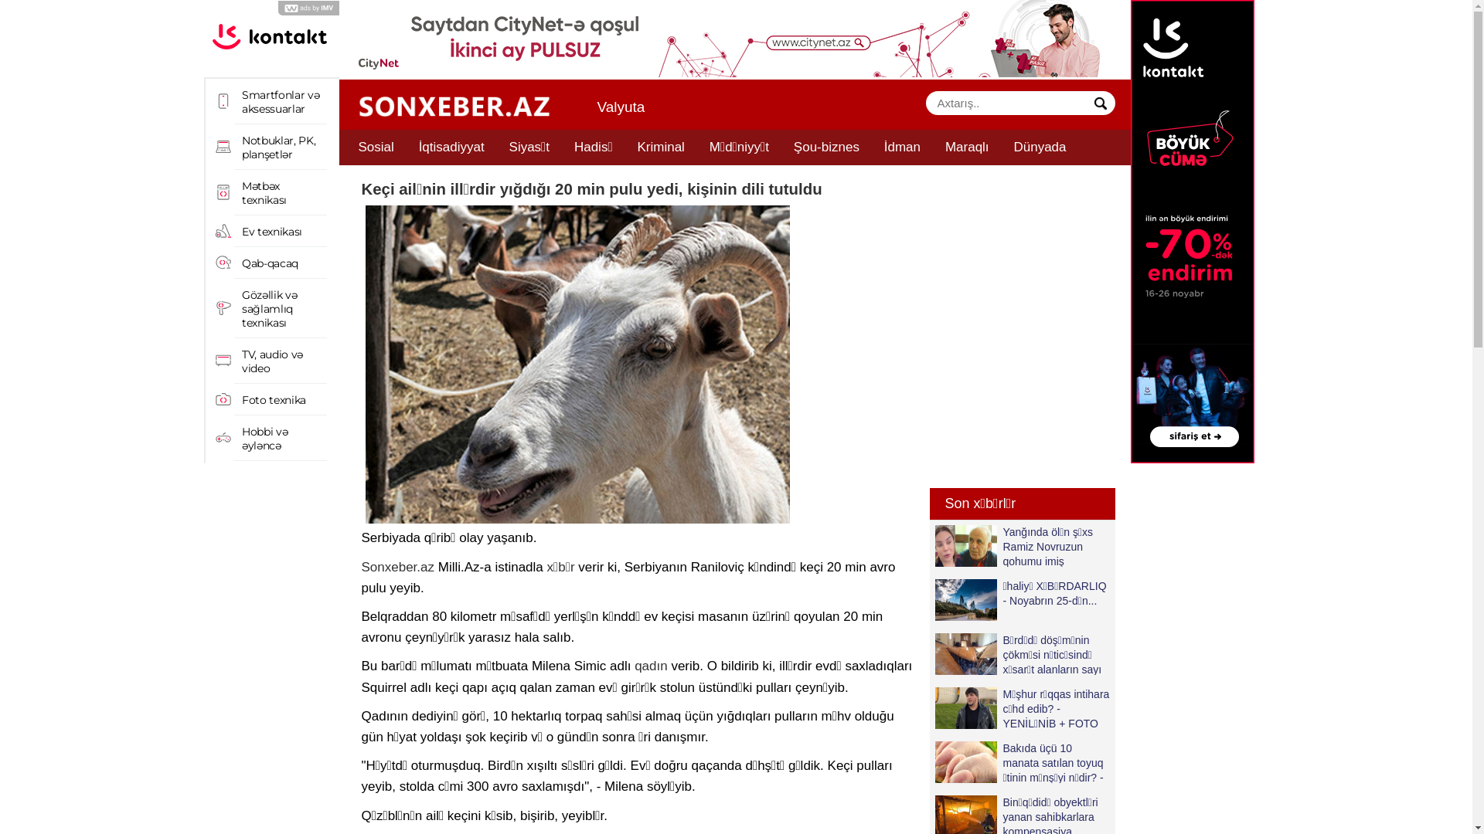  I want to click on Sonxeber.az, so click(399, 567).